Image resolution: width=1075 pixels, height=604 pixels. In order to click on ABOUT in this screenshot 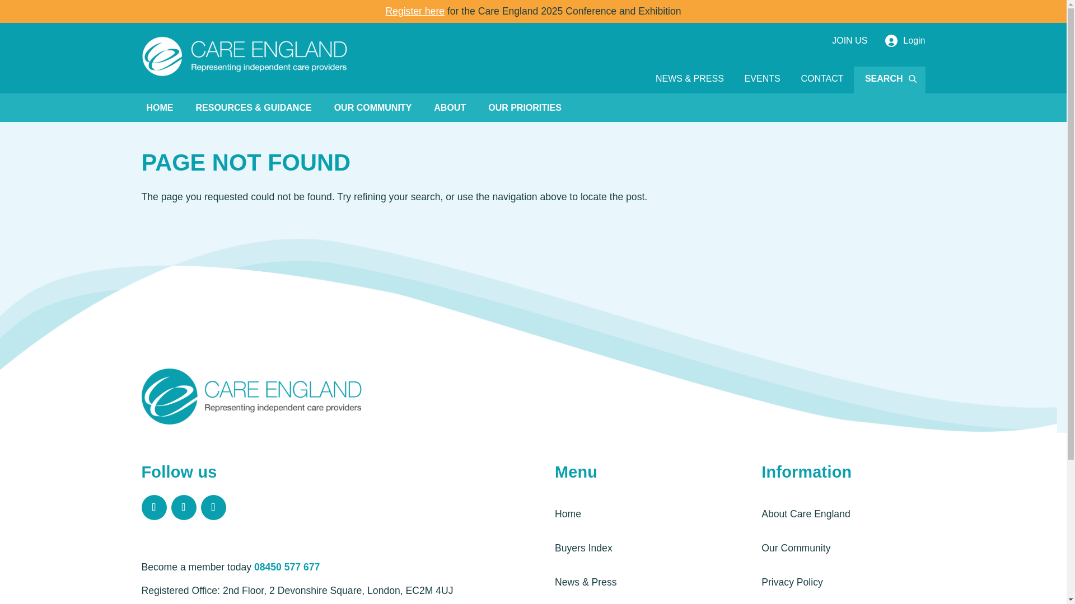, I will do `click(450, 107)`.